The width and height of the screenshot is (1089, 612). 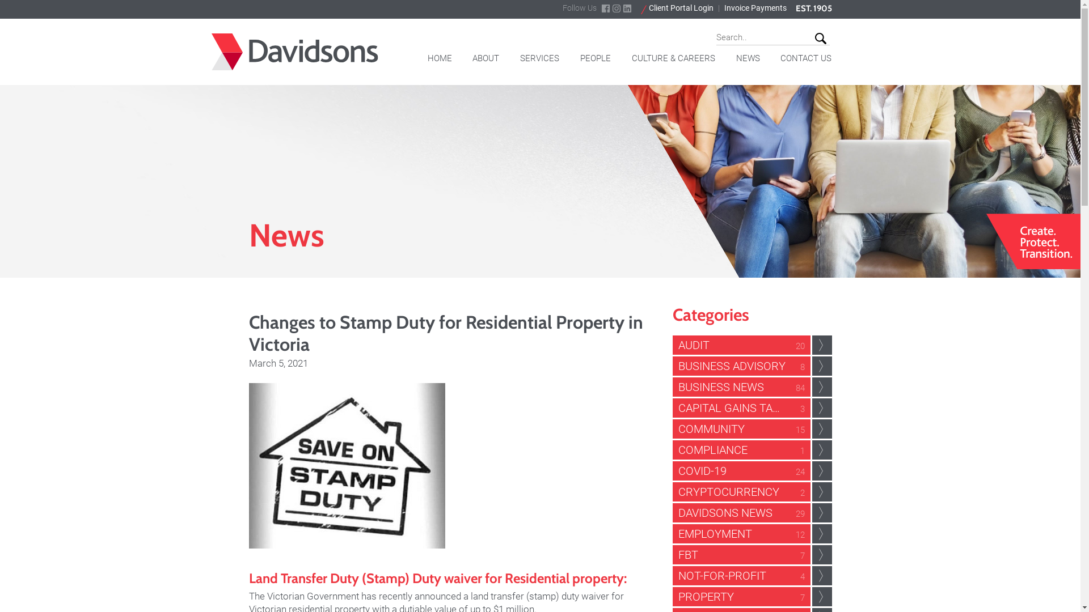 What do you see at coordinates (752, 345) in the screenshot?
I see `AUDIT
20` at bounding box center [752, 345].